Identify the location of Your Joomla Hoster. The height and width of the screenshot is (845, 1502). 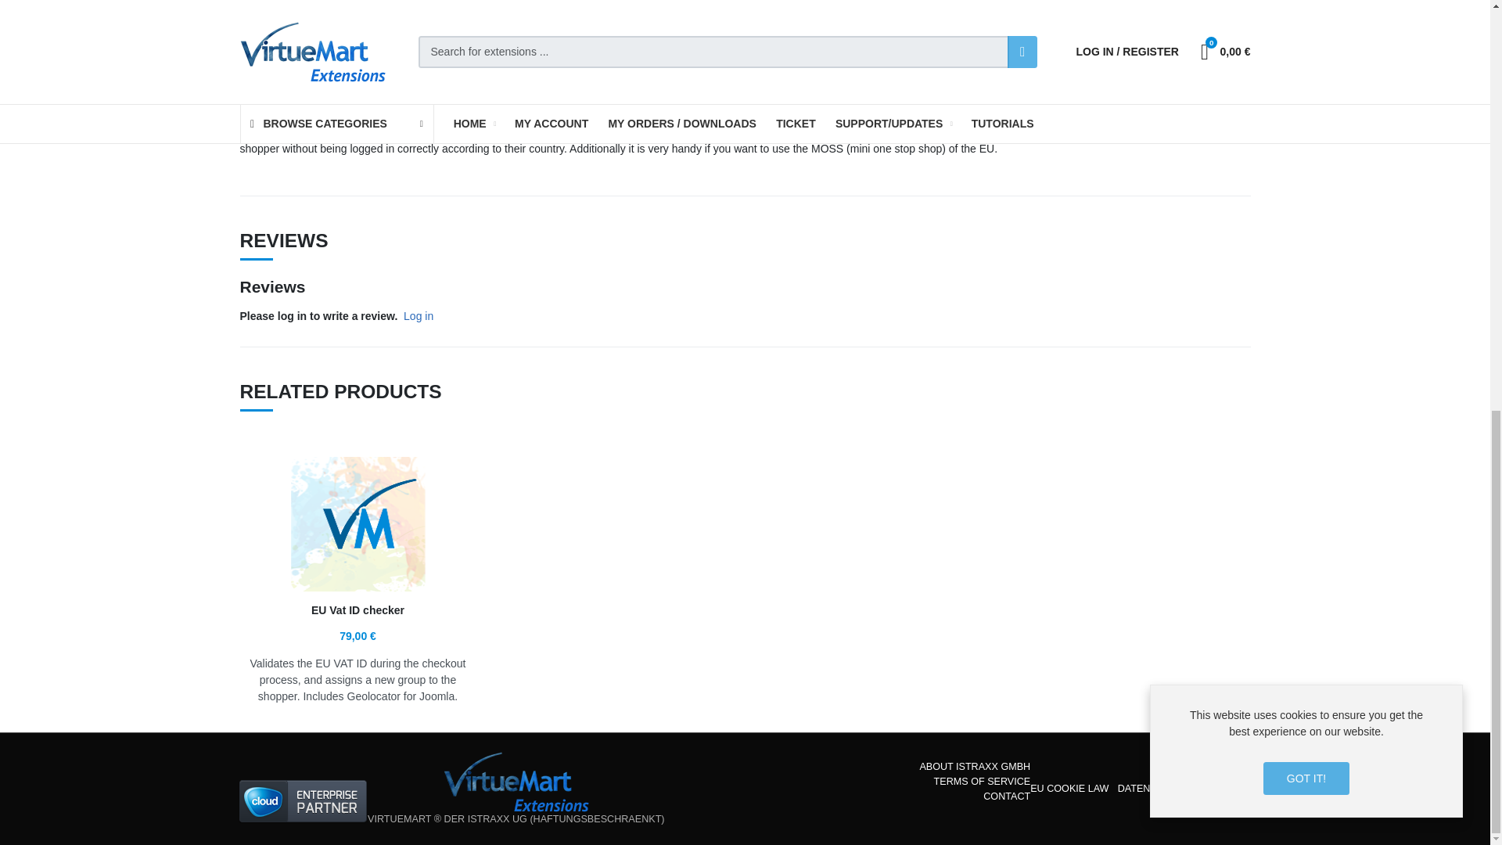
(304, 800).